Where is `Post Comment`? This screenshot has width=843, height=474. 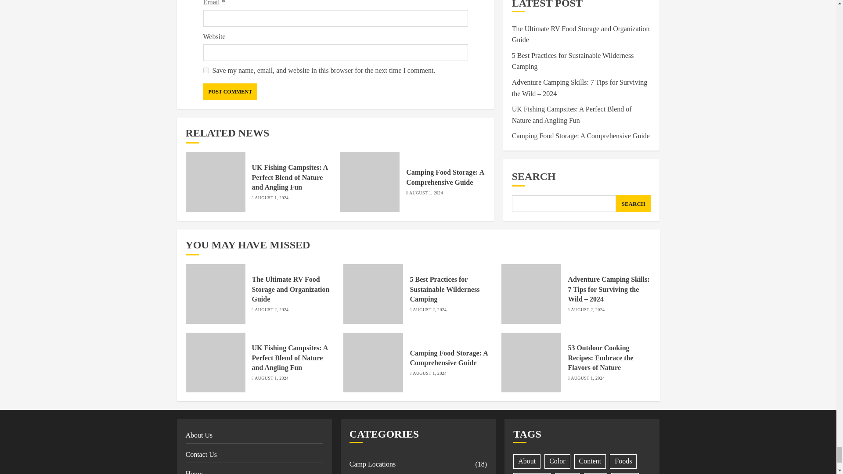
Post Comment is located at coordinates (230, 91).